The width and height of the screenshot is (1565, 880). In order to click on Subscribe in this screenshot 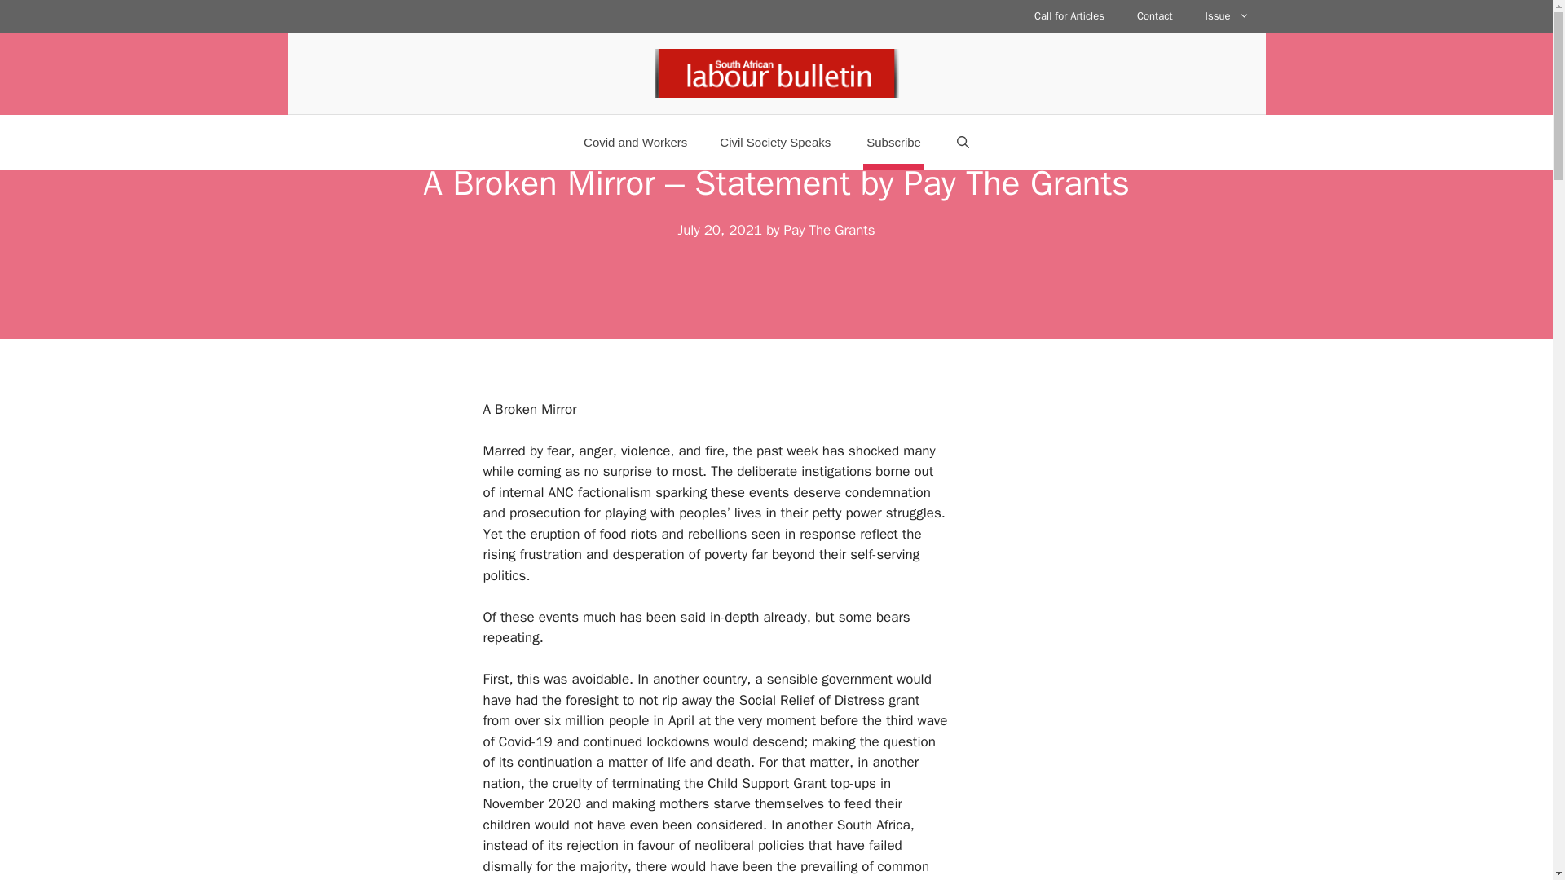, I will do `click(893, 143)`.